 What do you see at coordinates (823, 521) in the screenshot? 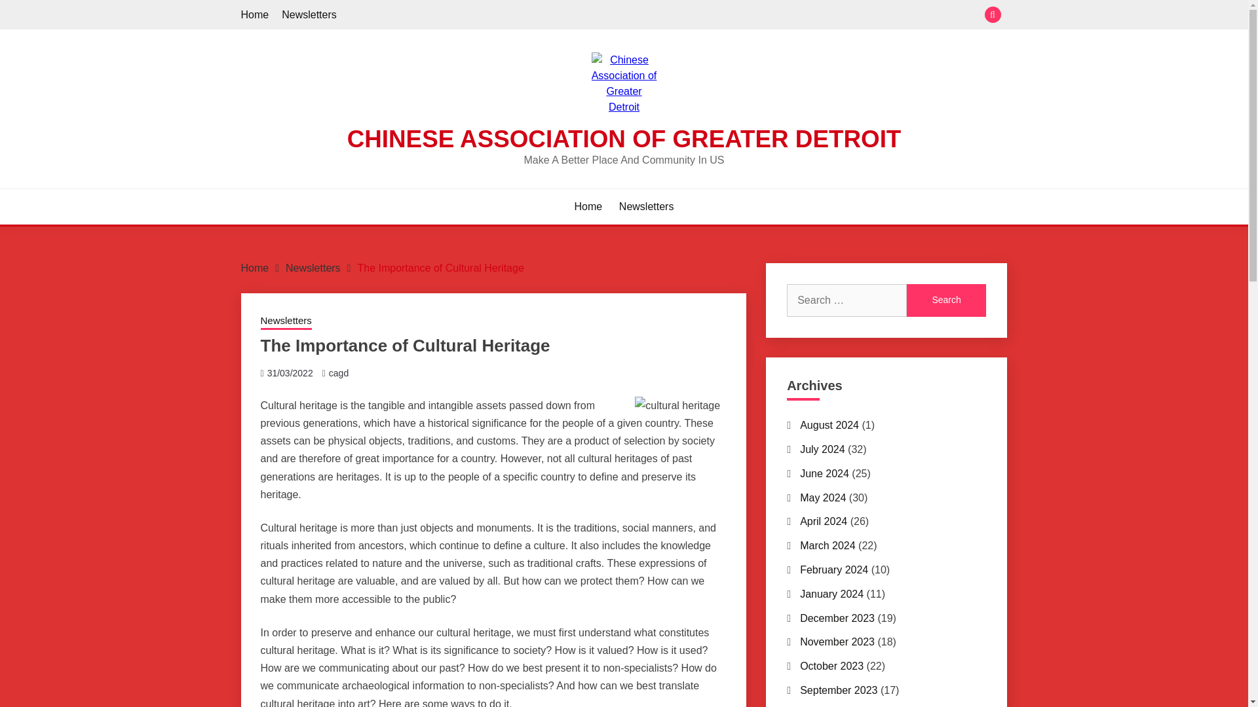
I see `April 2024` at bounding box center [823, 521].